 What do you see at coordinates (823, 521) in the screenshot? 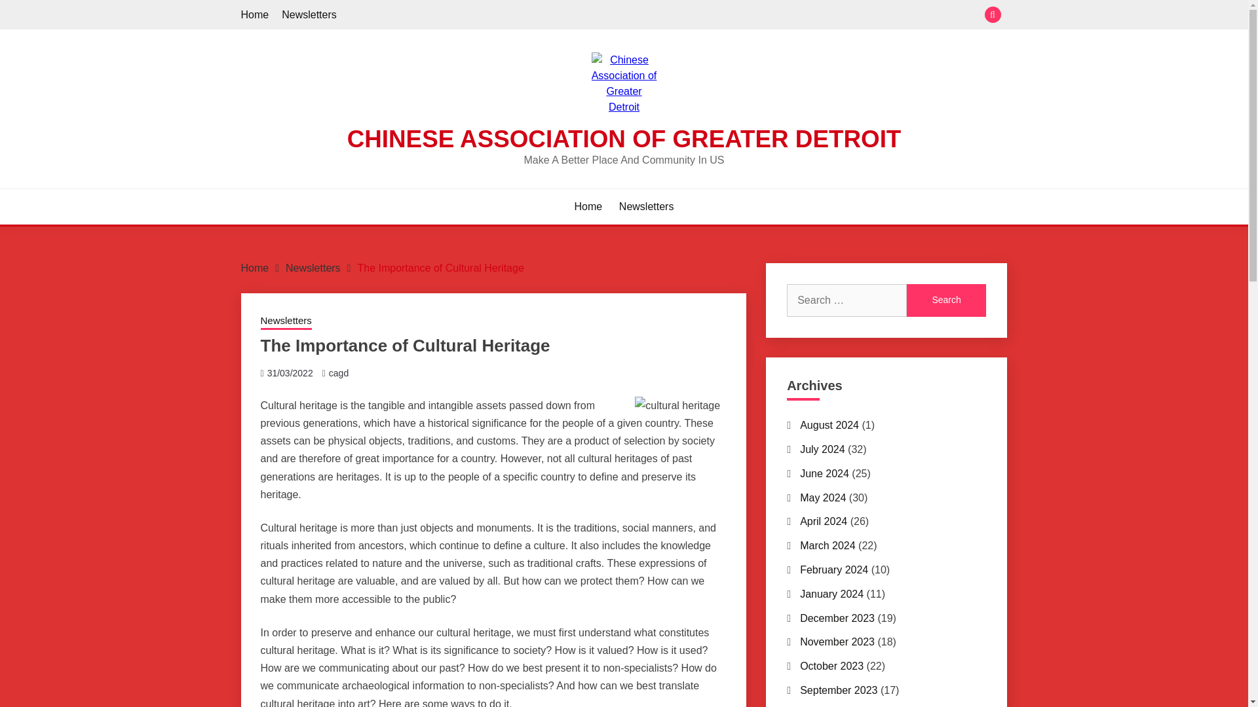
I see `April 2024` at bounding box center [823, 521].